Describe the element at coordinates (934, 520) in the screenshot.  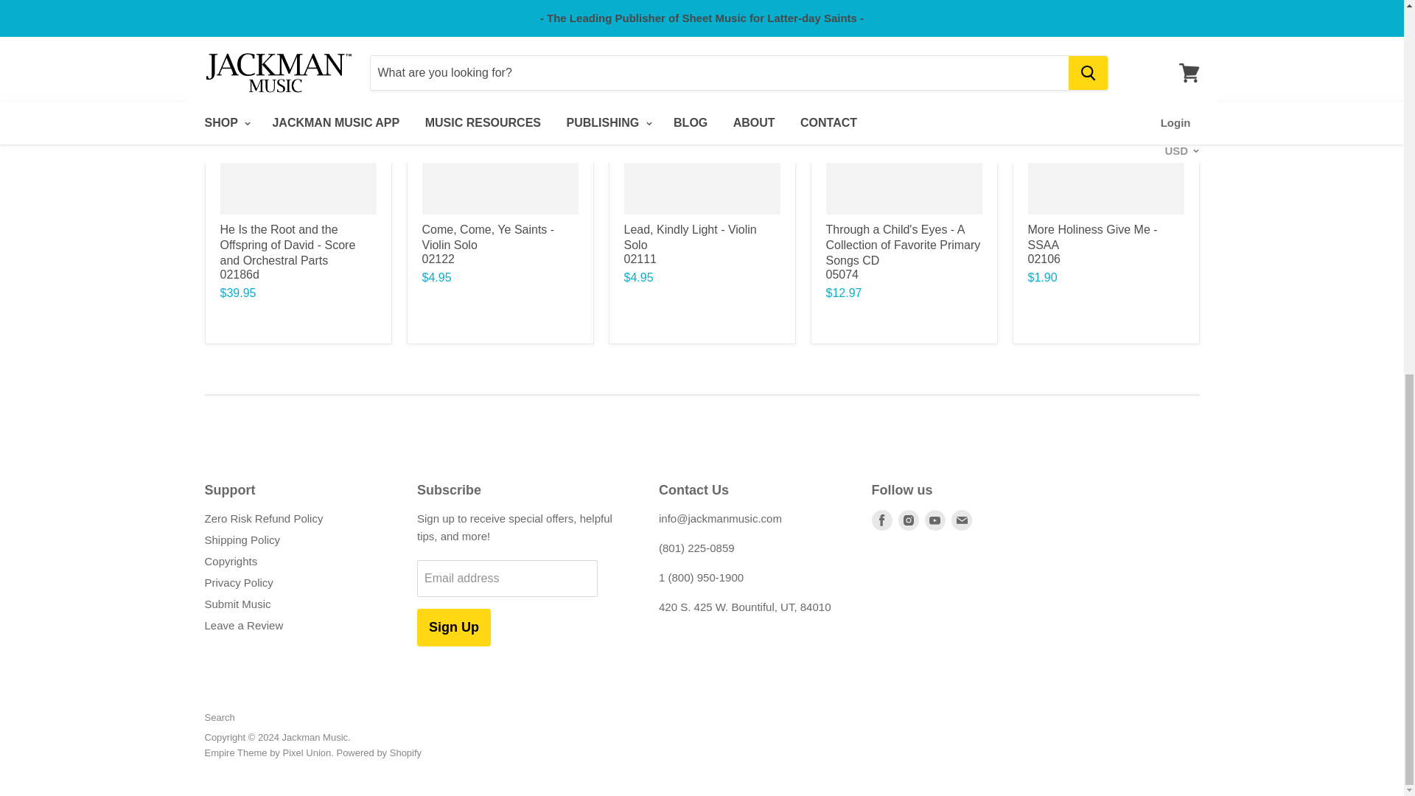
I see `Youtube` at that location.